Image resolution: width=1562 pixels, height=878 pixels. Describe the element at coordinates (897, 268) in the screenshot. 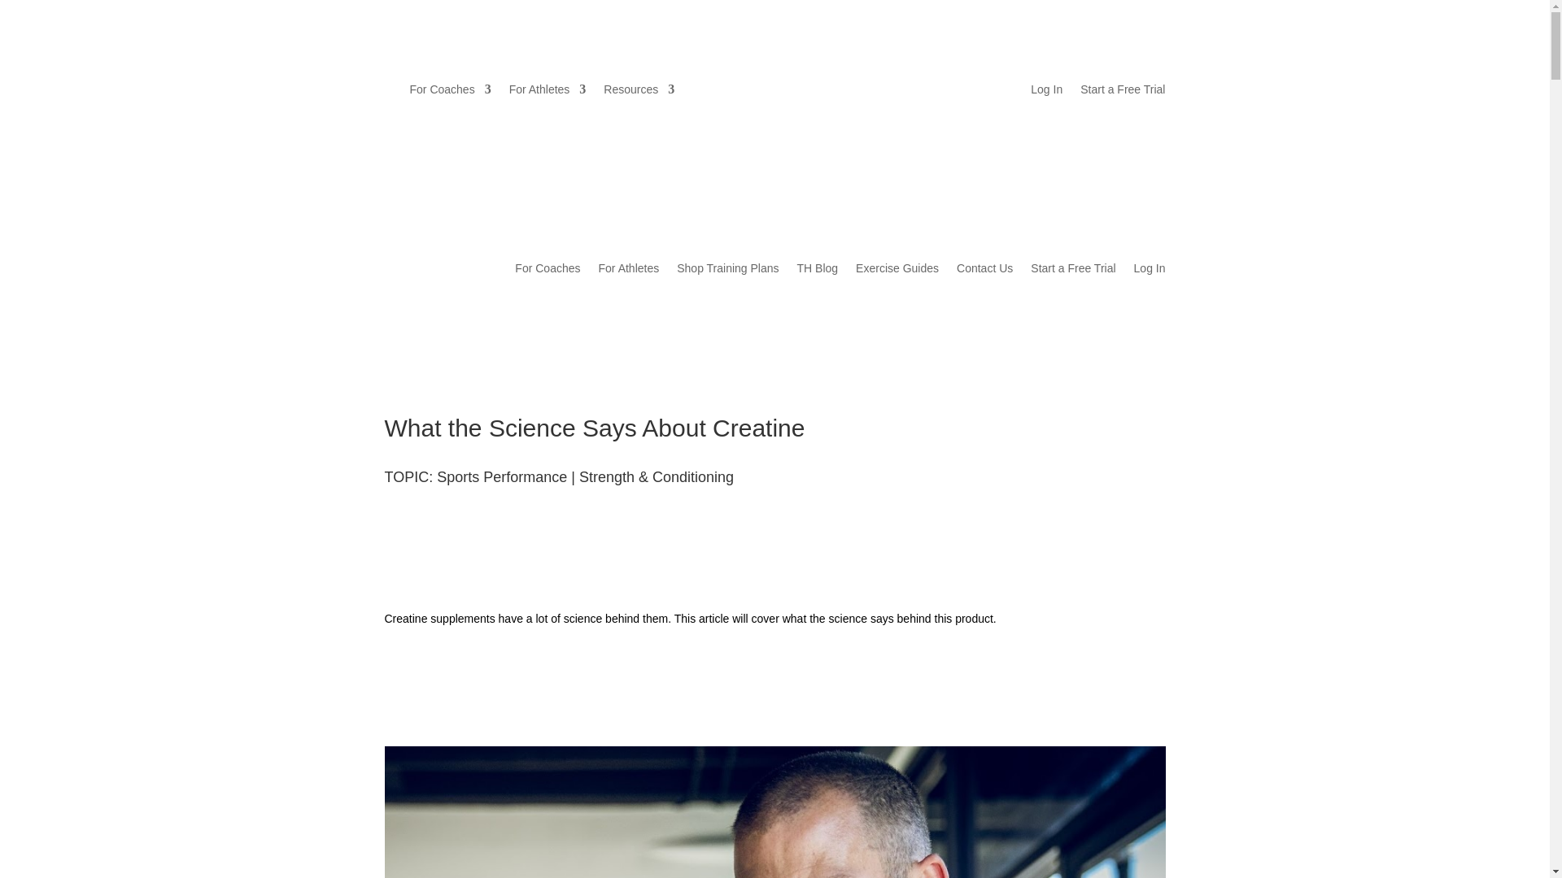

I see `Exercise Guides` at that location.